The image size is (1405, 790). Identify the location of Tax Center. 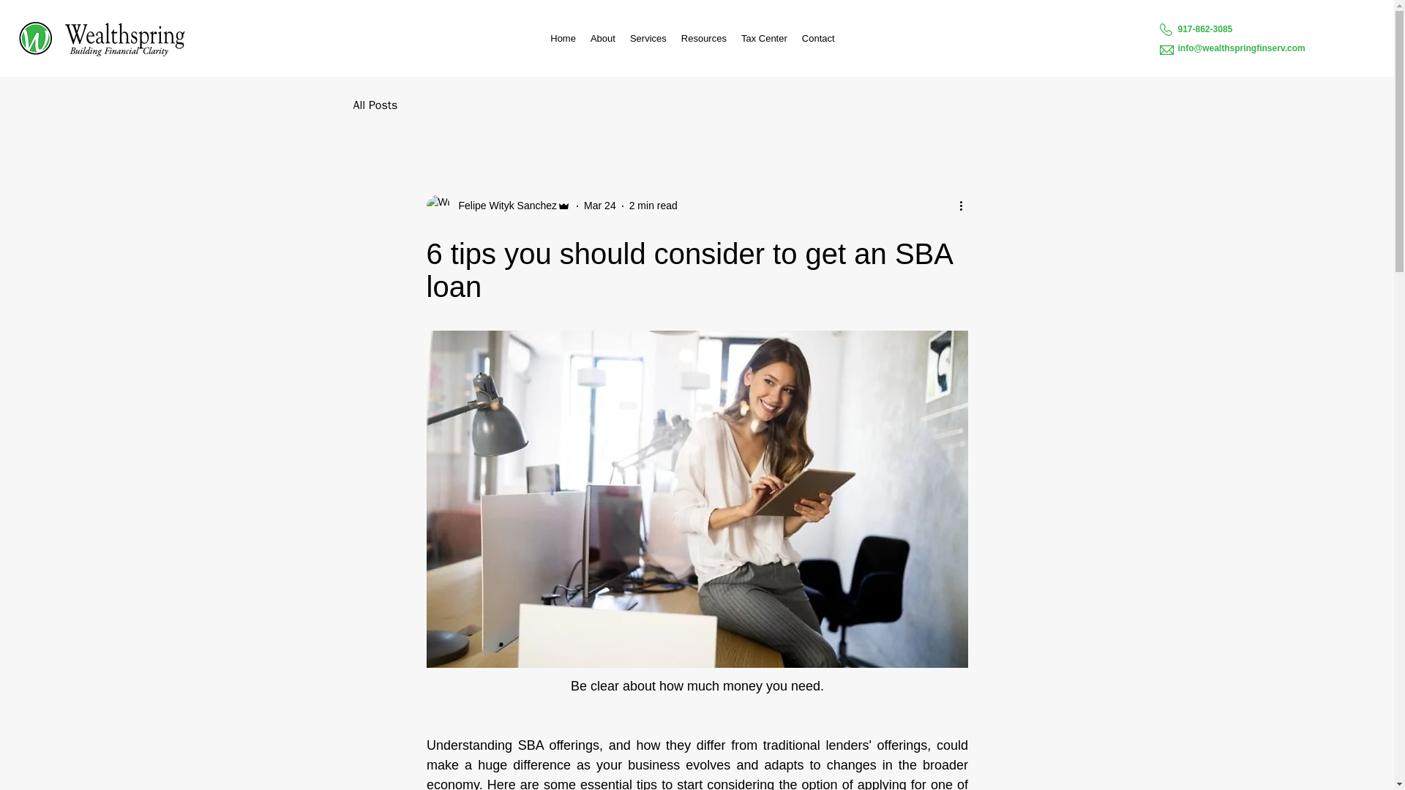
(764, 38).